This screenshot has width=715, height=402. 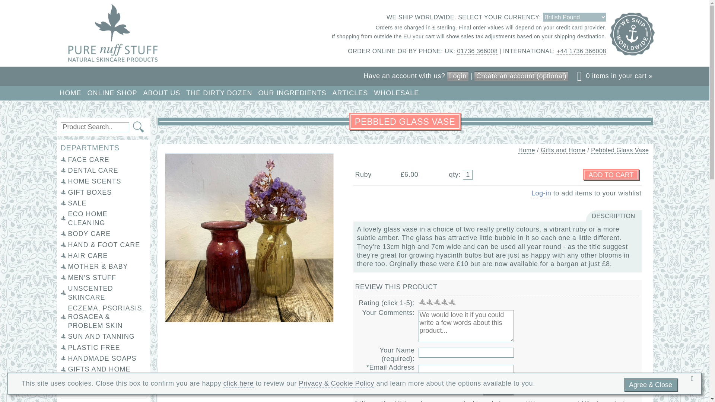 What do you see at coordinates (139, 127) in the screenshot?
I see `go` at bounding box center [139, 127].